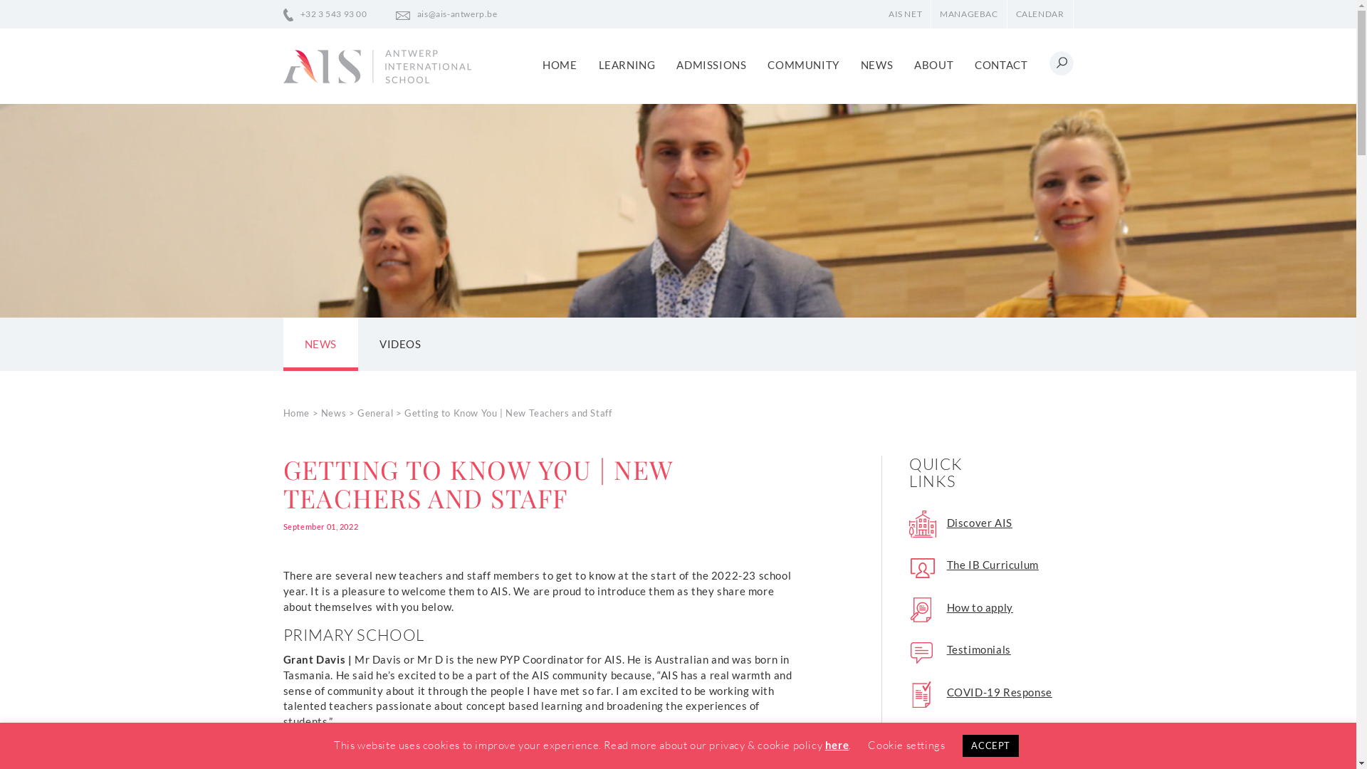  Describe the element at coordinates (333, 413) in the screenshot. I see `News` at that location.